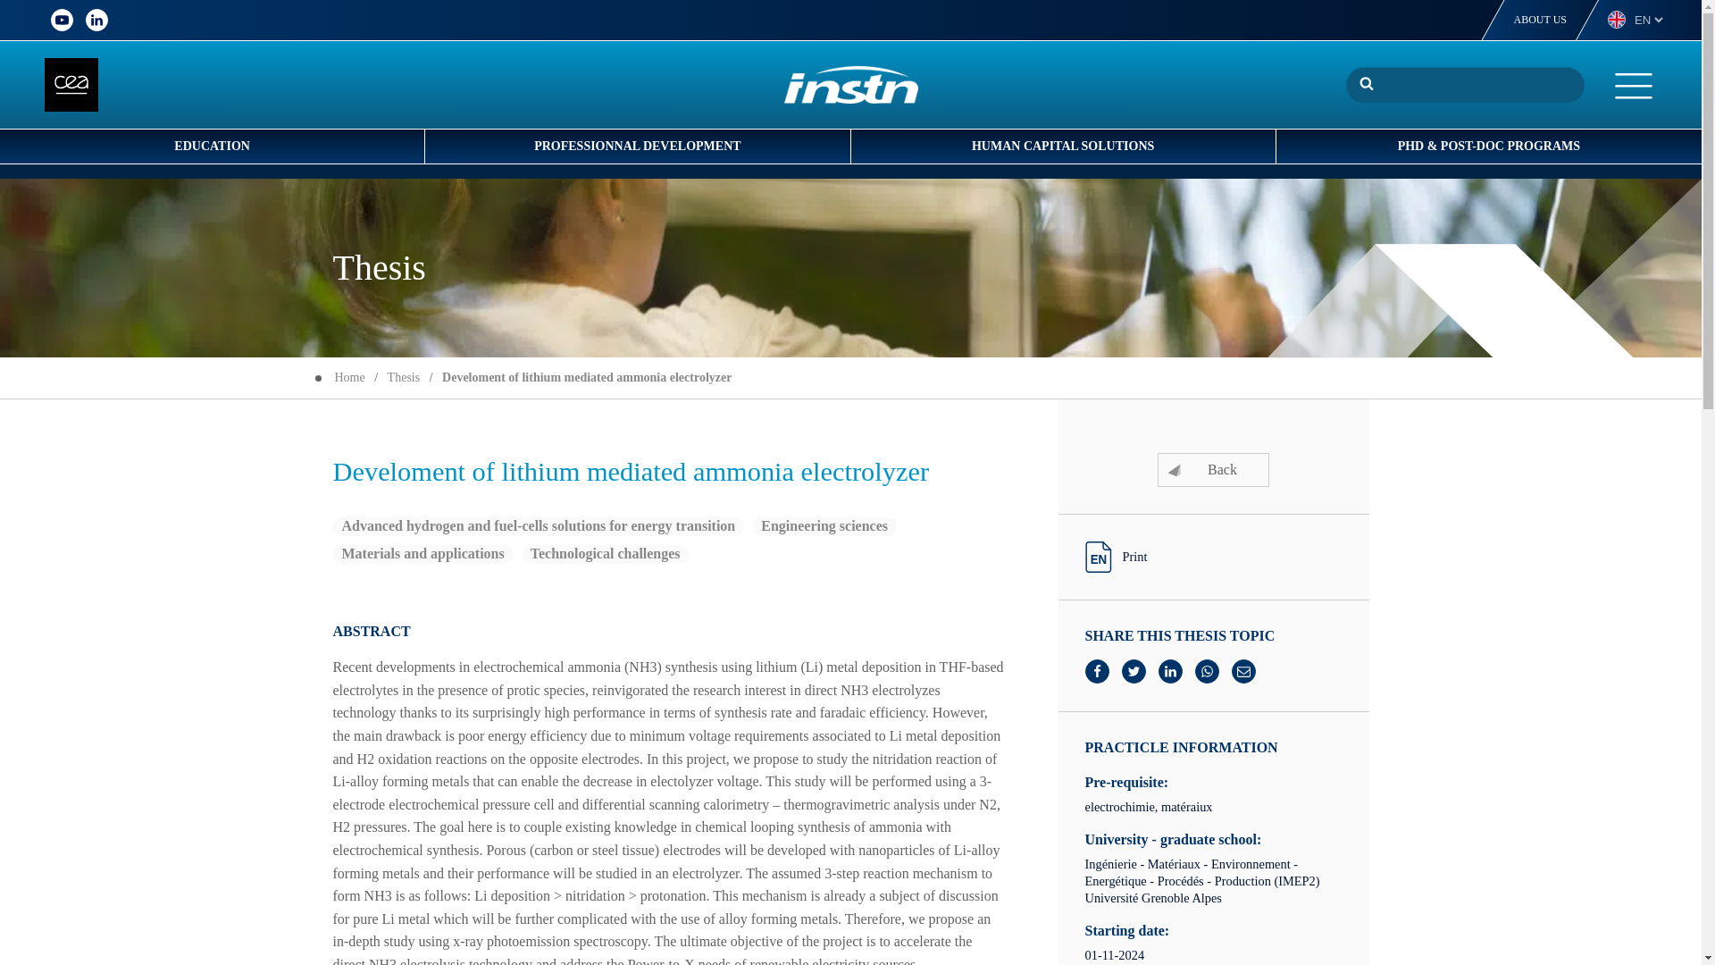 The image size is (1715, 965). Describe the element at coordinates (1362, 83) in the screenshot. I see `Search` at that location.